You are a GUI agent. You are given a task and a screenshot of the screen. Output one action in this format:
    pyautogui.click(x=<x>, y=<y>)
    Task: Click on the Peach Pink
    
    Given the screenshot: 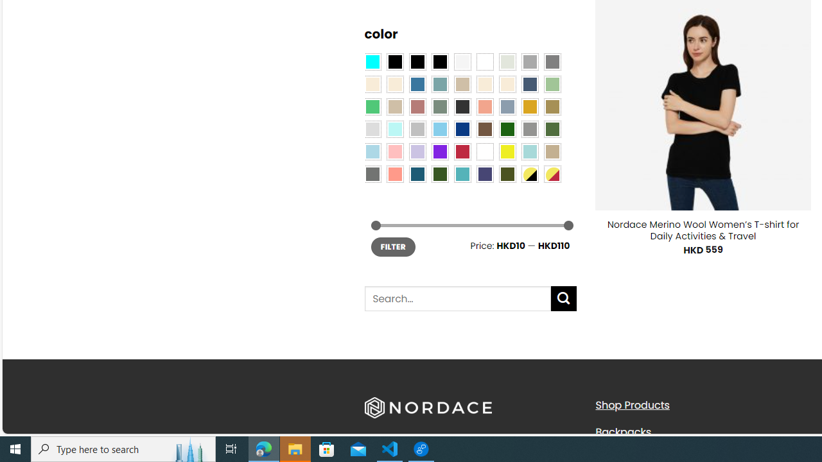 What is the action you would take?
    pyautogui.click(x=394, y=173)
    